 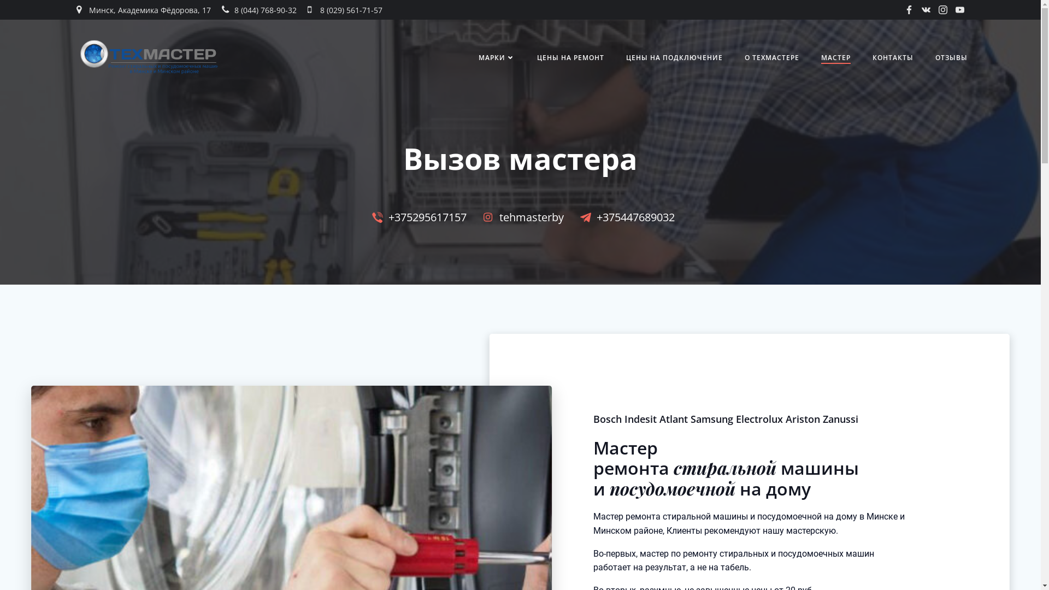 What do you see at coordinates (625, 217) in the screenshot?
I see `+375447689032` at bounding box center [625, 217].